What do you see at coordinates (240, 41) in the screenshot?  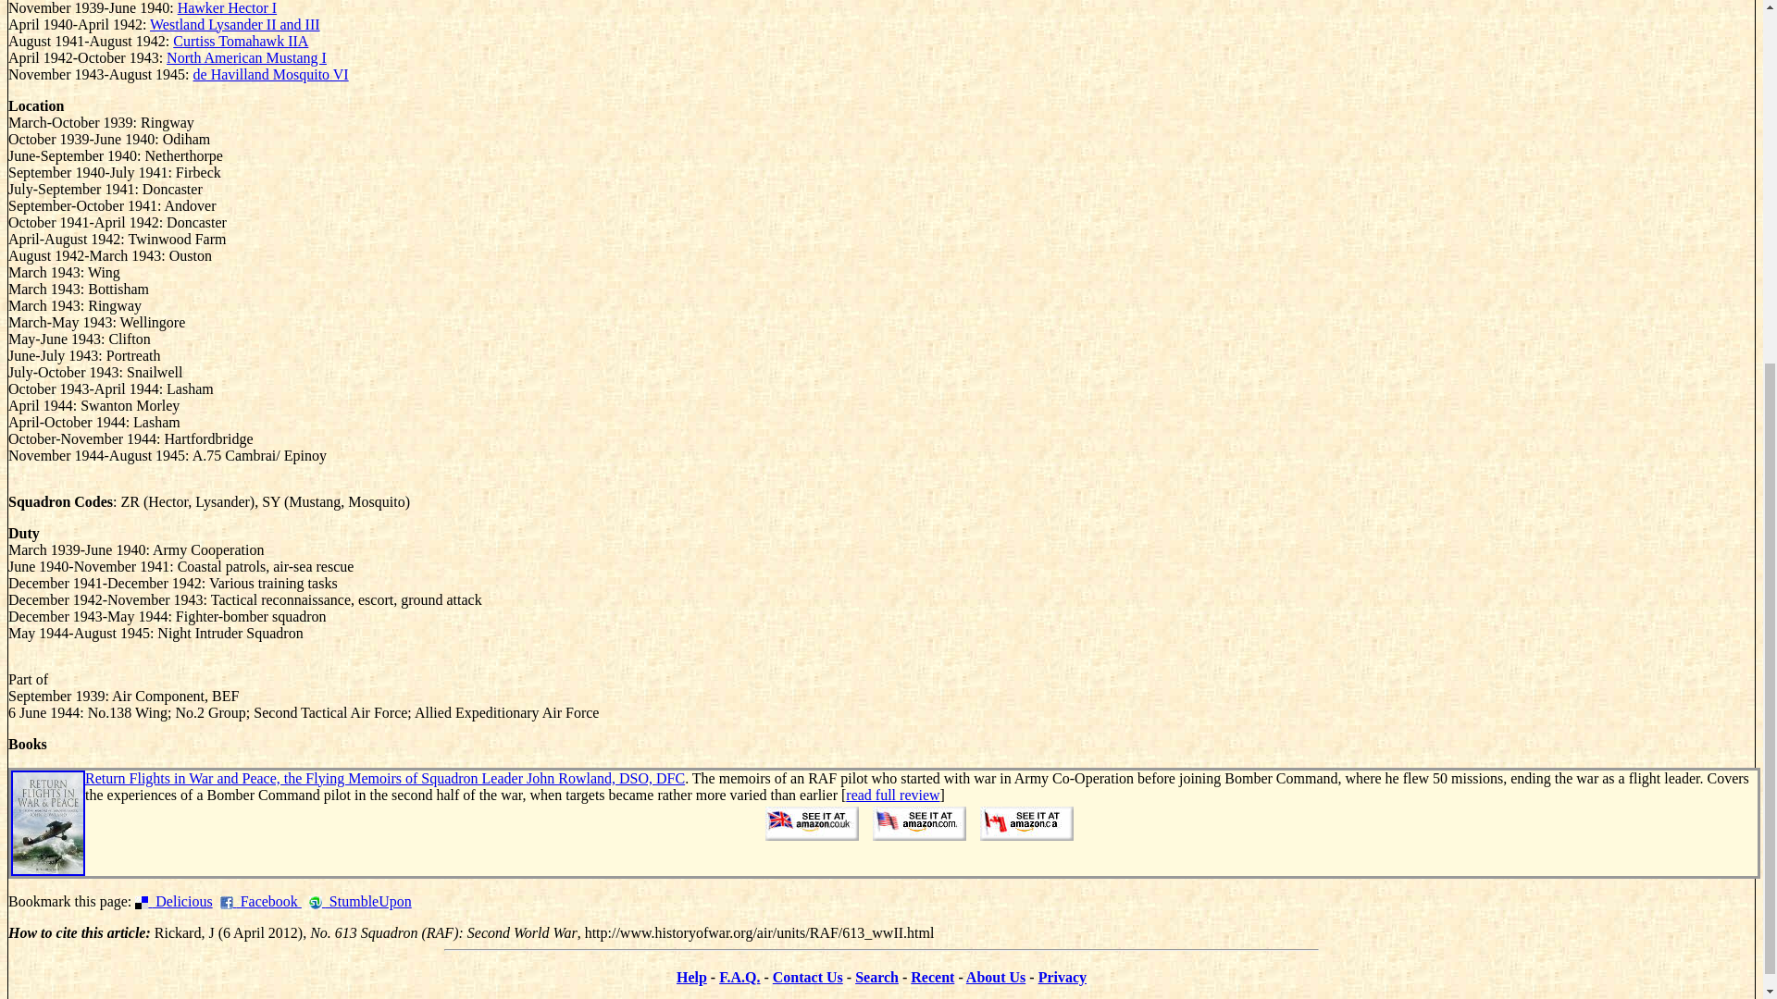 I see `Curtiss Tomahawk IIA` at bounding box center [240, 41].